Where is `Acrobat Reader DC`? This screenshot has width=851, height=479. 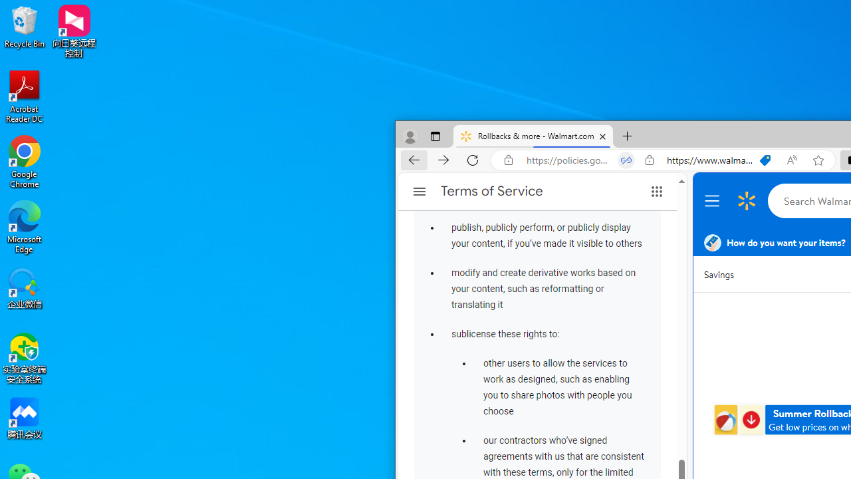
Acrobat Reader DC is located at coordinates (25, 96).